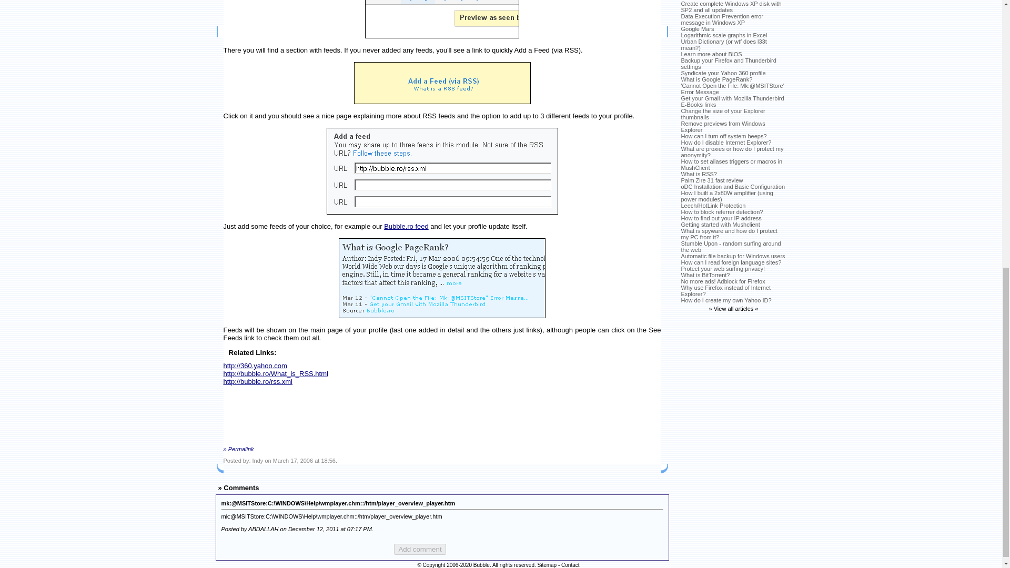 Image resolution: width=1010 pixels, height=568 pixels. I want to click on Advertisement, so click(276, 417).